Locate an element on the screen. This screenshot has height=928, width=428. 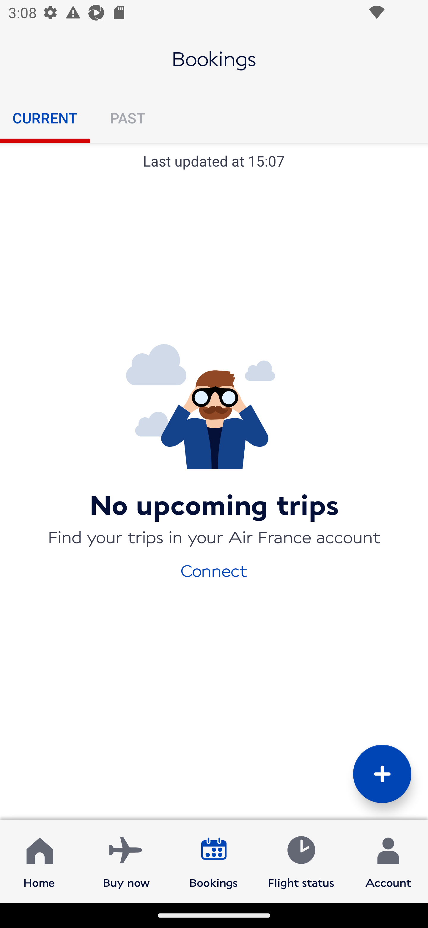
Buy now is located at coordinates (126, 861).